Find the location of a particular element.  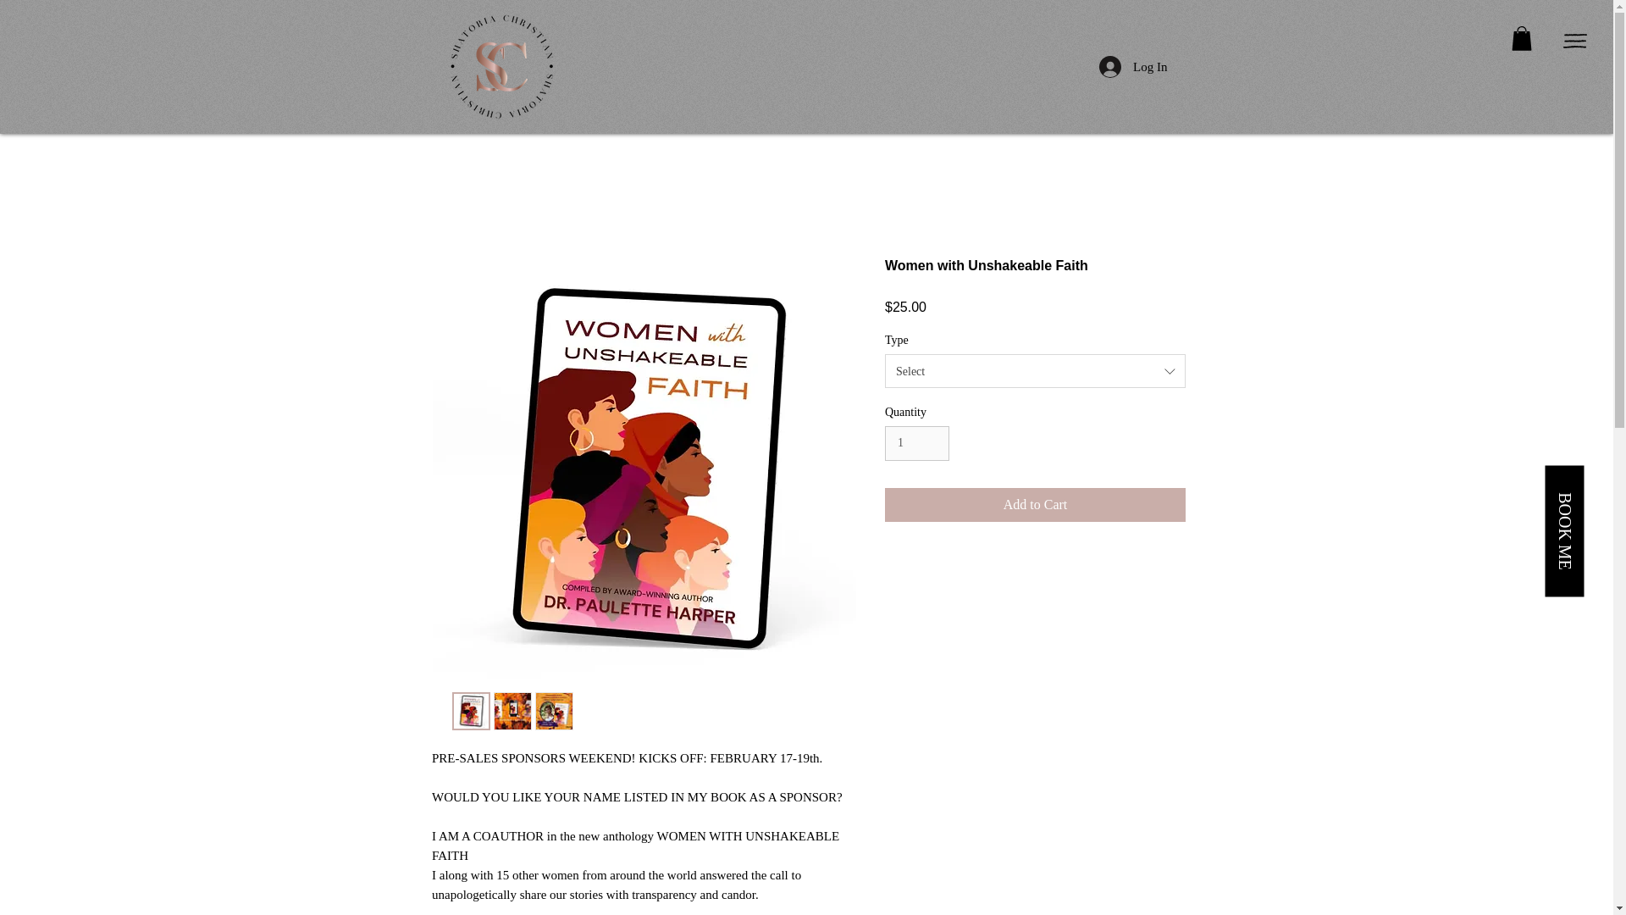

Select is located at coordinates (1035, 370).